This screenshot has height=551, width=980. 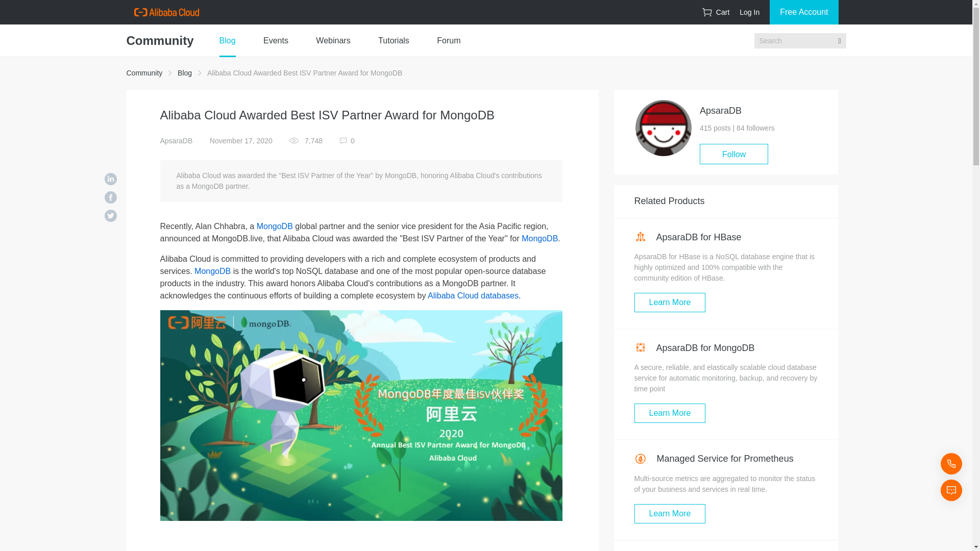 What do you see at coordinates (212, 271) in the screenshot?
I see `MongoDB` at bounding box center [212, 271].